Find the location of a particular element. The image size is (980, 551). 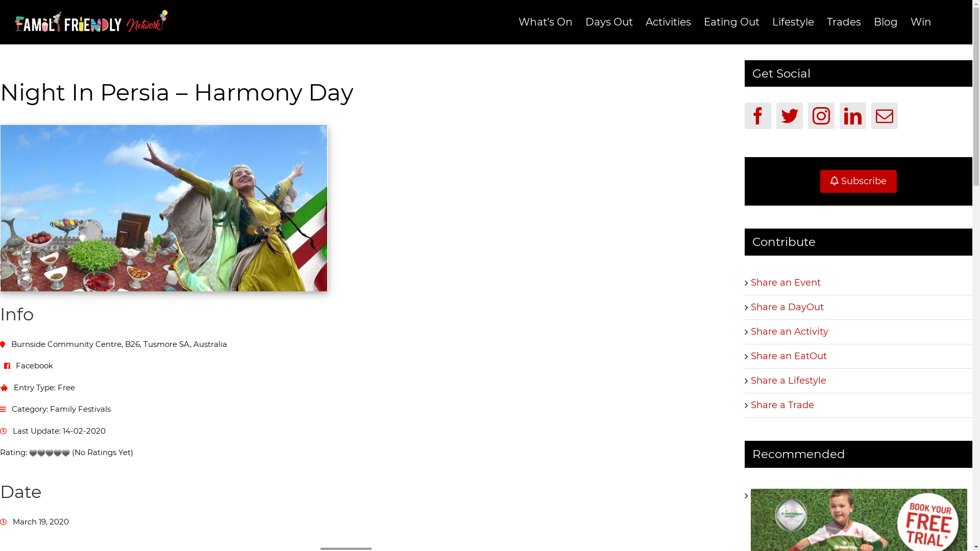

Lifestyle is located at coordinates (793, 22).